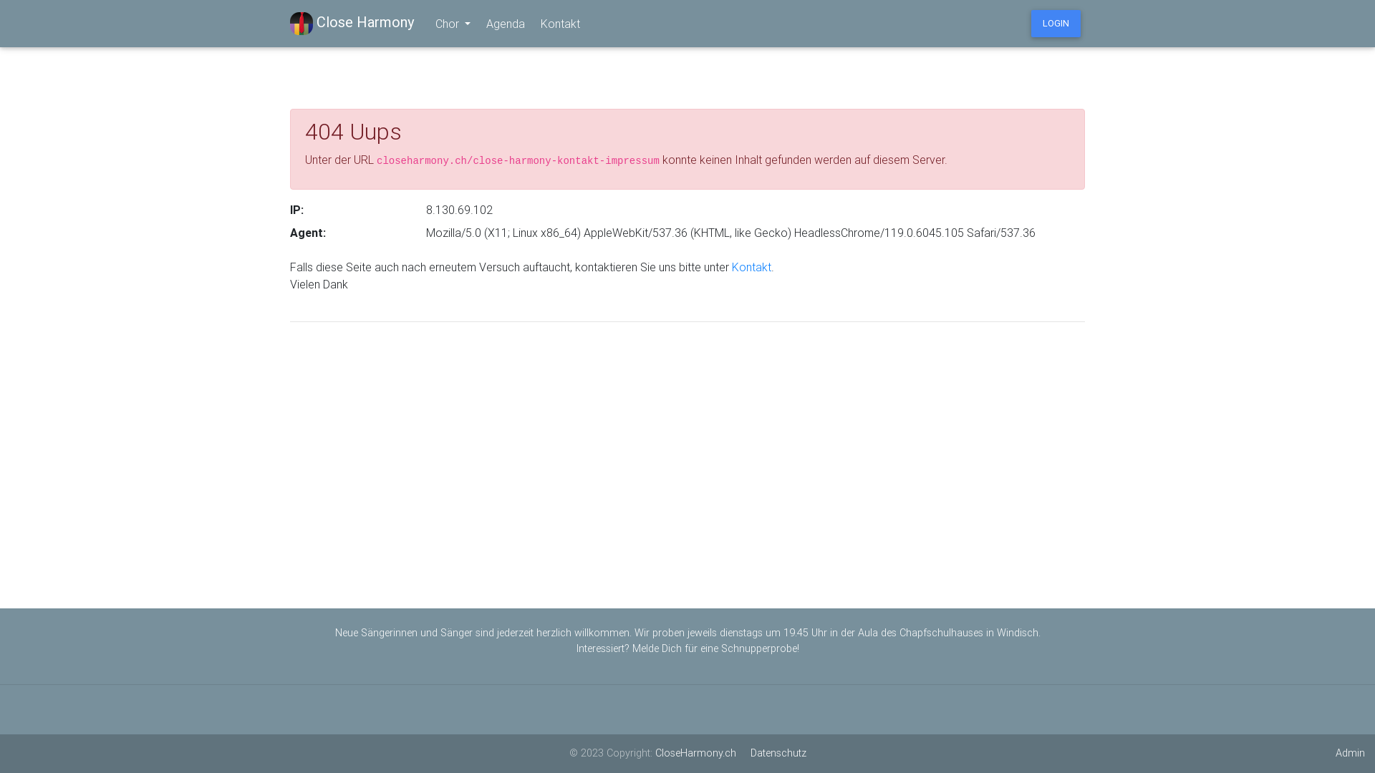 The image size is (1375, 773). What do you see at coordinates (695, 753) in the screenshot?
I see `CloseHarmony.ch` at bounding box center [695, 753].